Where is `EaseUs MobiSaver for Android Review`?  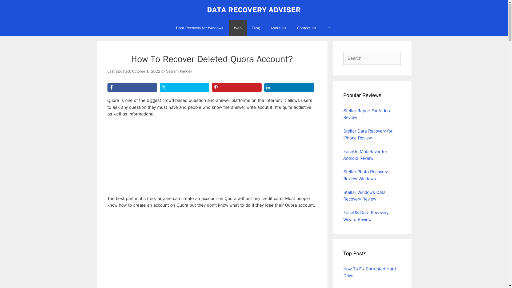
EaseUs MobiSaver for Android Review is located at coordinates (365, 155).